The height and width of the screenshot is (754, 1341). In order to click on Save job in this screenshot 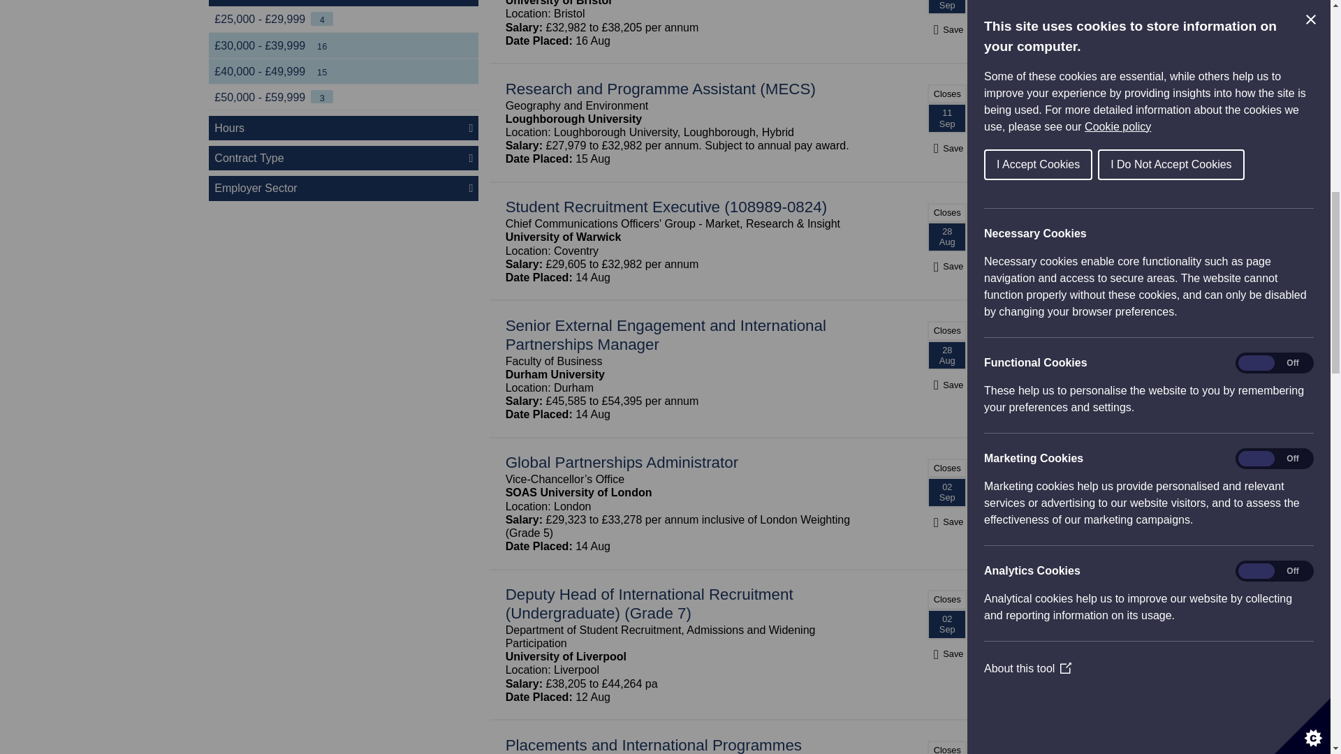, I will do `click(946, 265)`.